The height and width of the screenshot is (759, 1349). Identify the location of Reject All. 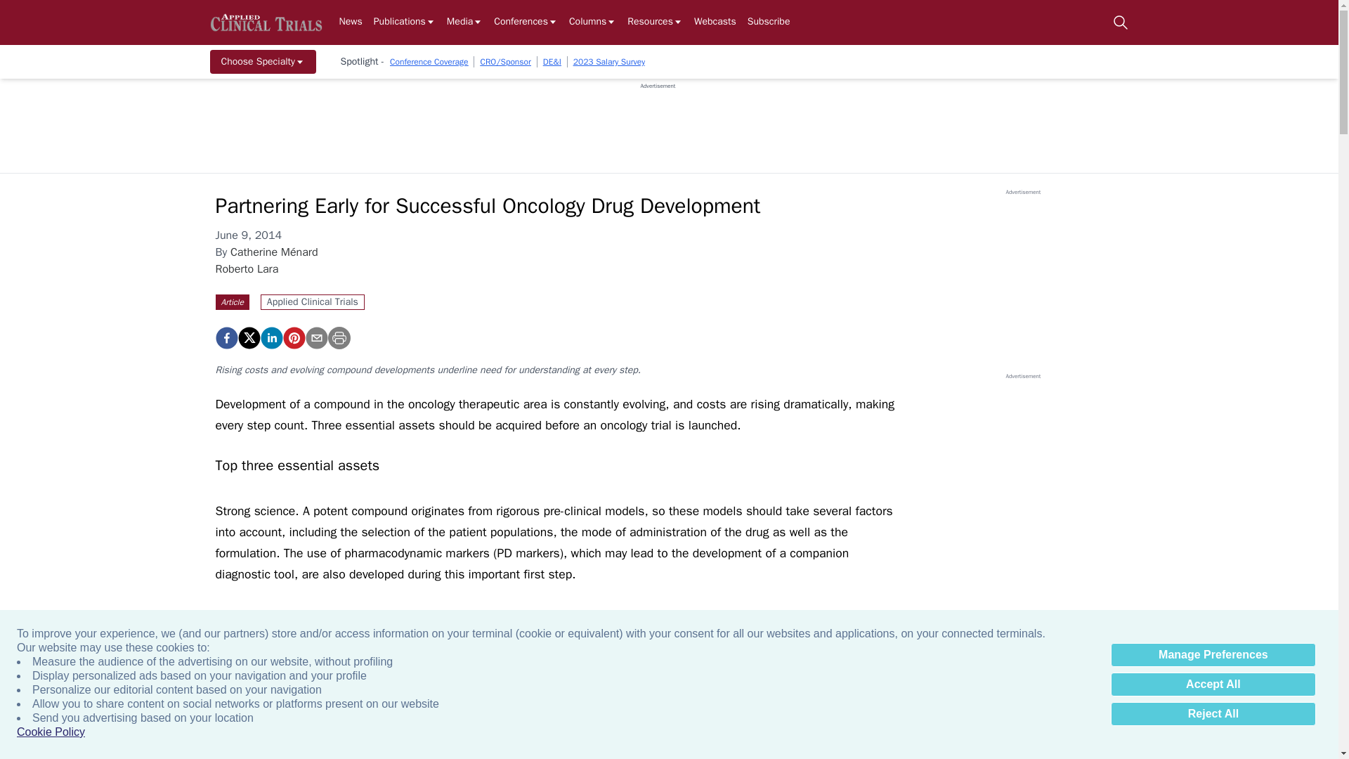
(1213, 714).